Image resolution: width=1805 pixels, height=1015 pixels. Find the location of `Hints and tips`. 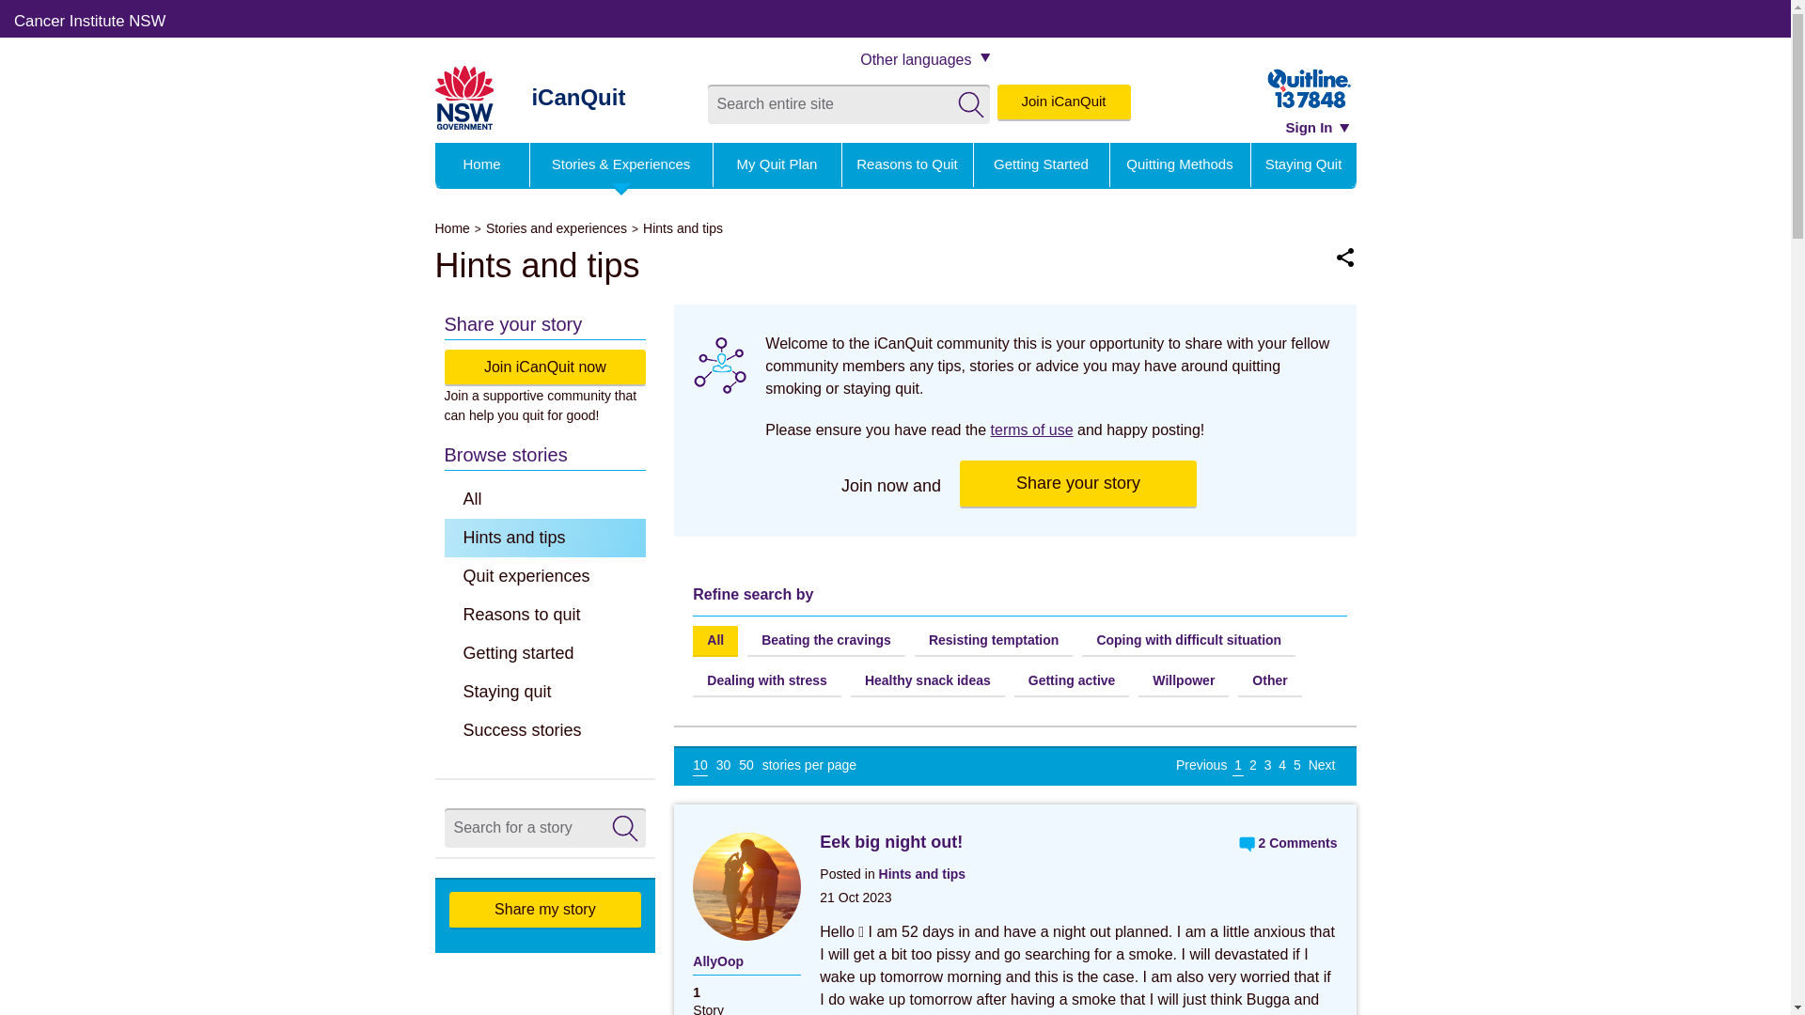

Hints and tips is located at coordinates (923, 874).